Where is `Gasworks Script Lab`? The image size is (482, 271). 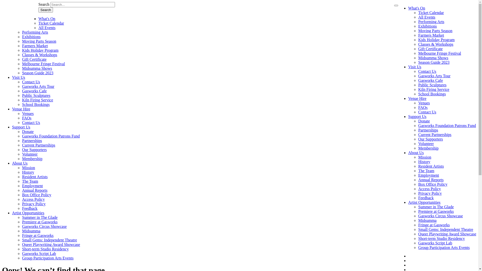 Gasworks Script Lab is located at coordinates (39, 253).